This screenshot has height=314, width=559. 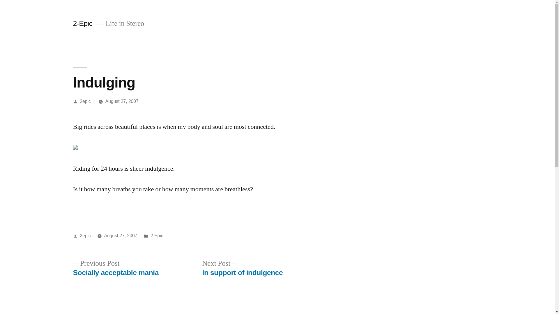 What do you see at coordinates (157, 235) in the screenshot?
I see `2 Epic` at bounding box center [157, 235].